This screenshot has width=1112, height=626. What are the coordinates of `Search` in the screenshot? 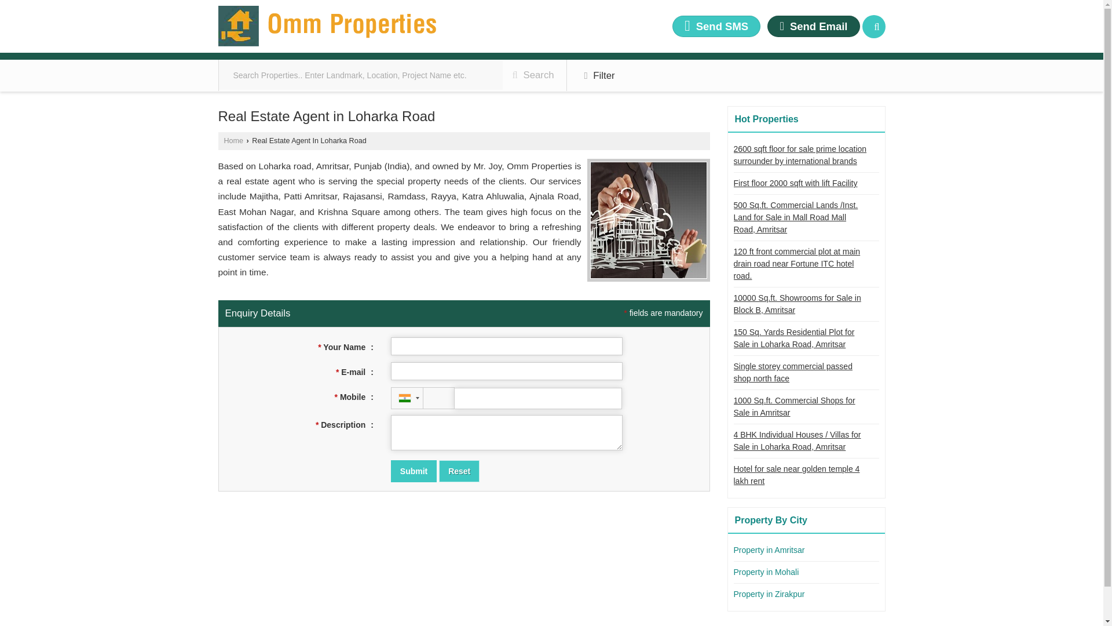 It's located at (533, 75).